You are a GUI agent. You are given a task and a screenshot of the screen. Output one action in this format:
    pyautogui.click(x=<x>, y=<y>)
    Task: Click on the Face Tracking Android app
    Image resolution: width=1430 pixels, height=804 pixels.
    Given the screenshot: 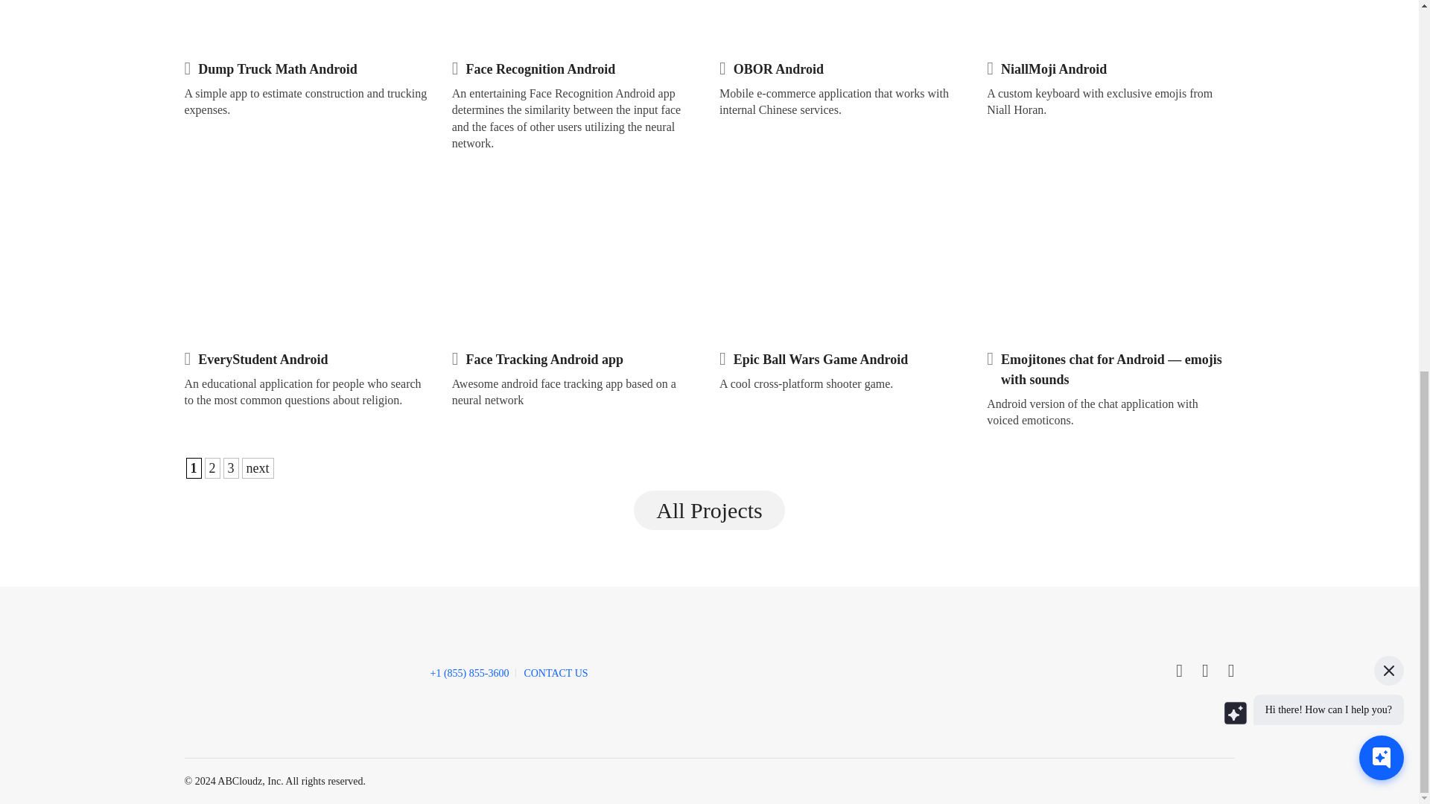 What is the action you would take?
    pyautogui.click(x=544, y=359)
    